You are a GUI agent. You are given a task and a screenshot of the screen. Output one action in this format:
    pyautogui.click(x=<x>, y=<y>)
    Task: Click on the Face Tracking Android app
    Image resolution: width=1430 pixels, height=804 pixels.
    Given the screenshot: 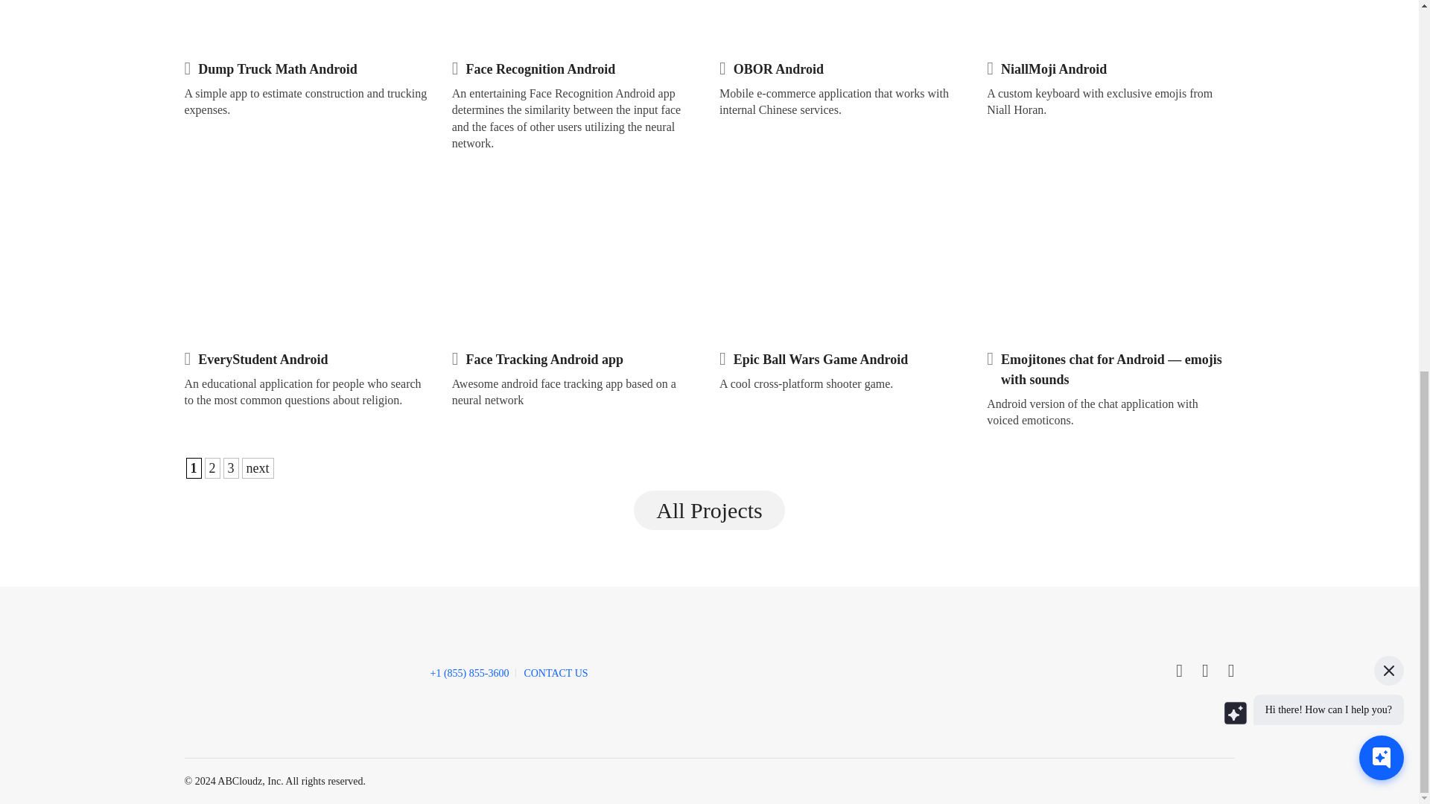 What is the action you would take?
    pyautogui.click(x=544, y=359)
    